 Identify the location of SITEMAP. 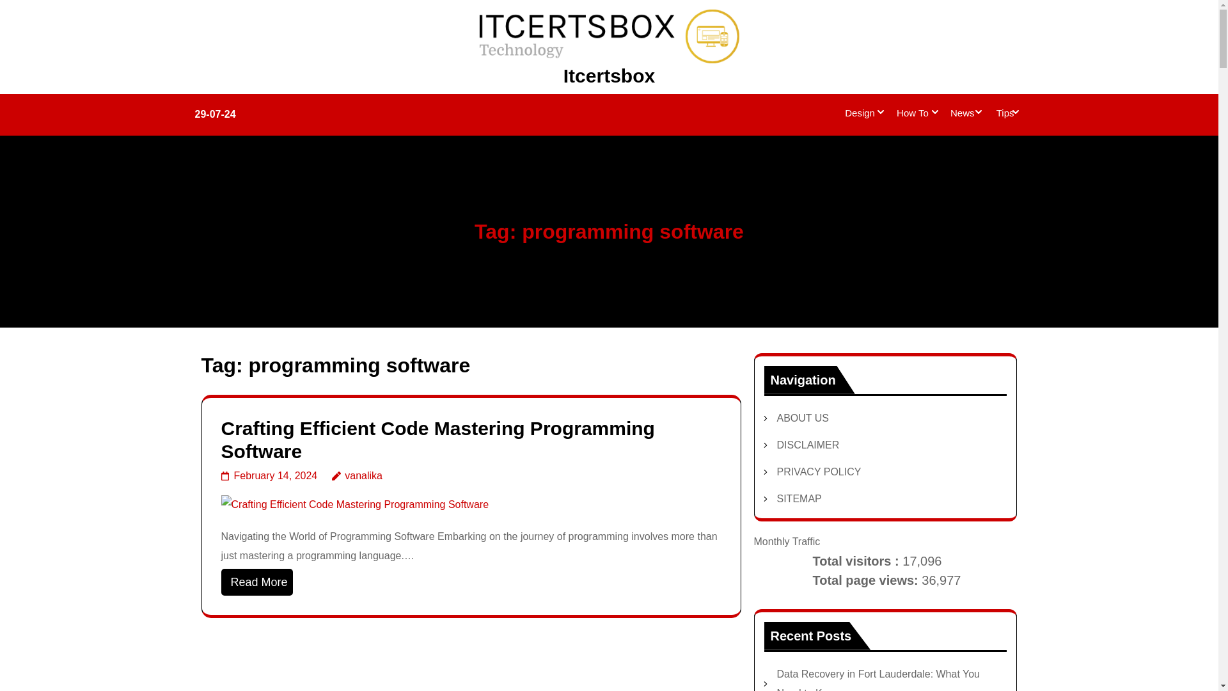
(798, 499).